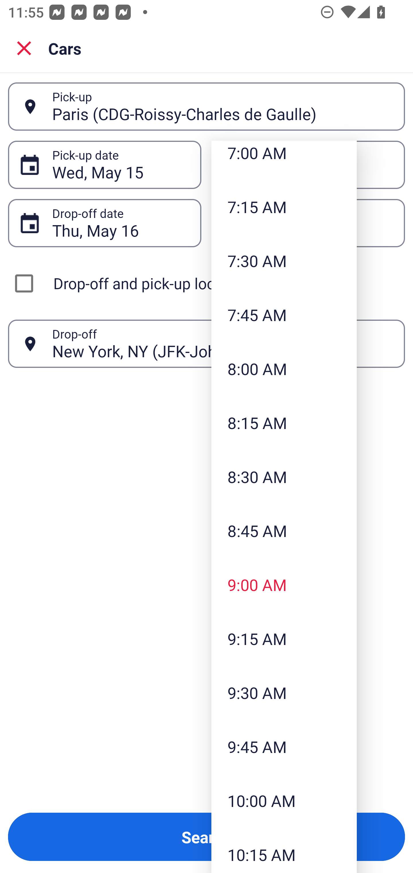 This screenshot has height=873, width=413. Describe the element at coordinates (284, 477) in the screenshot. I see `8:30 AM` at that location.